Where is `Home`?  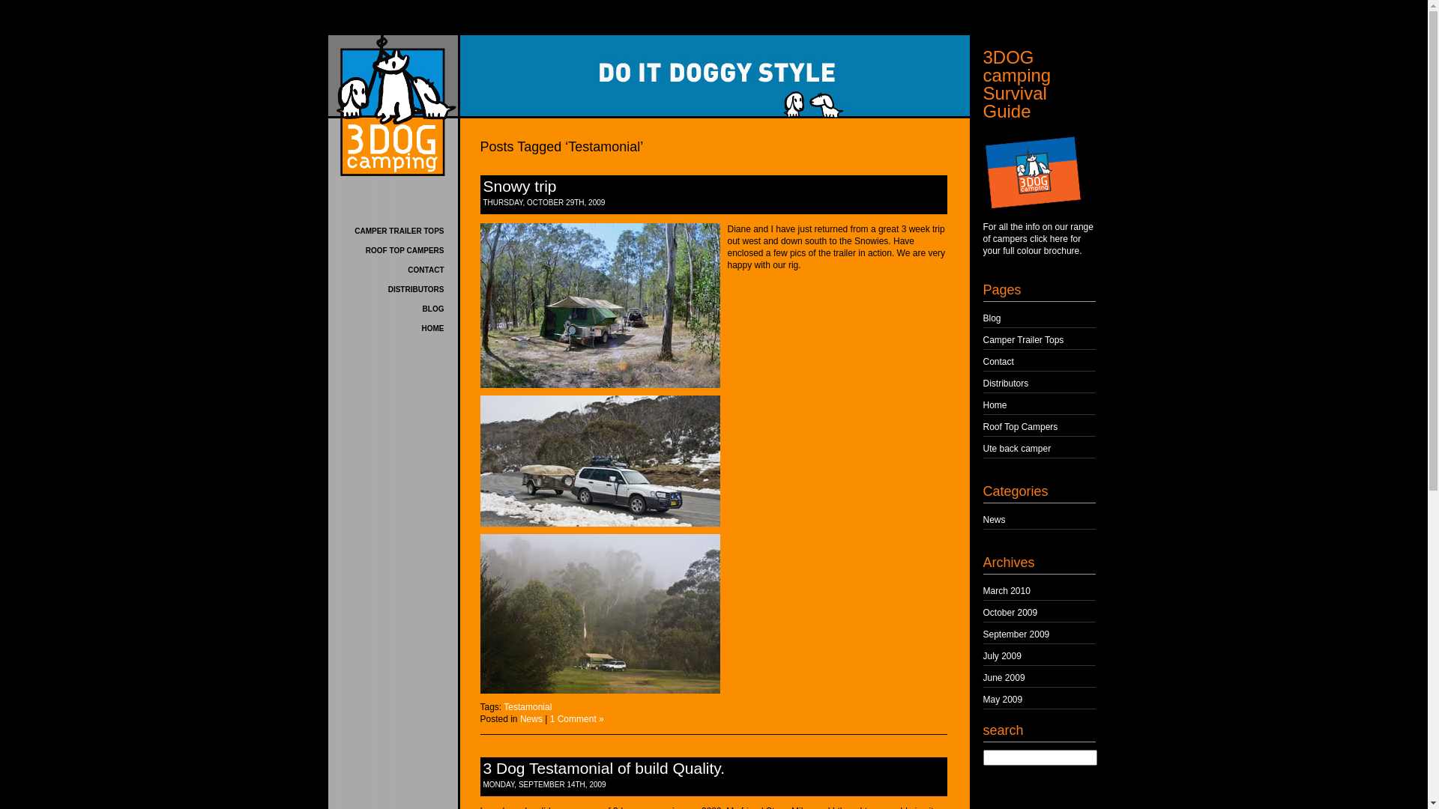 Home is located at coordinates (995, 405).